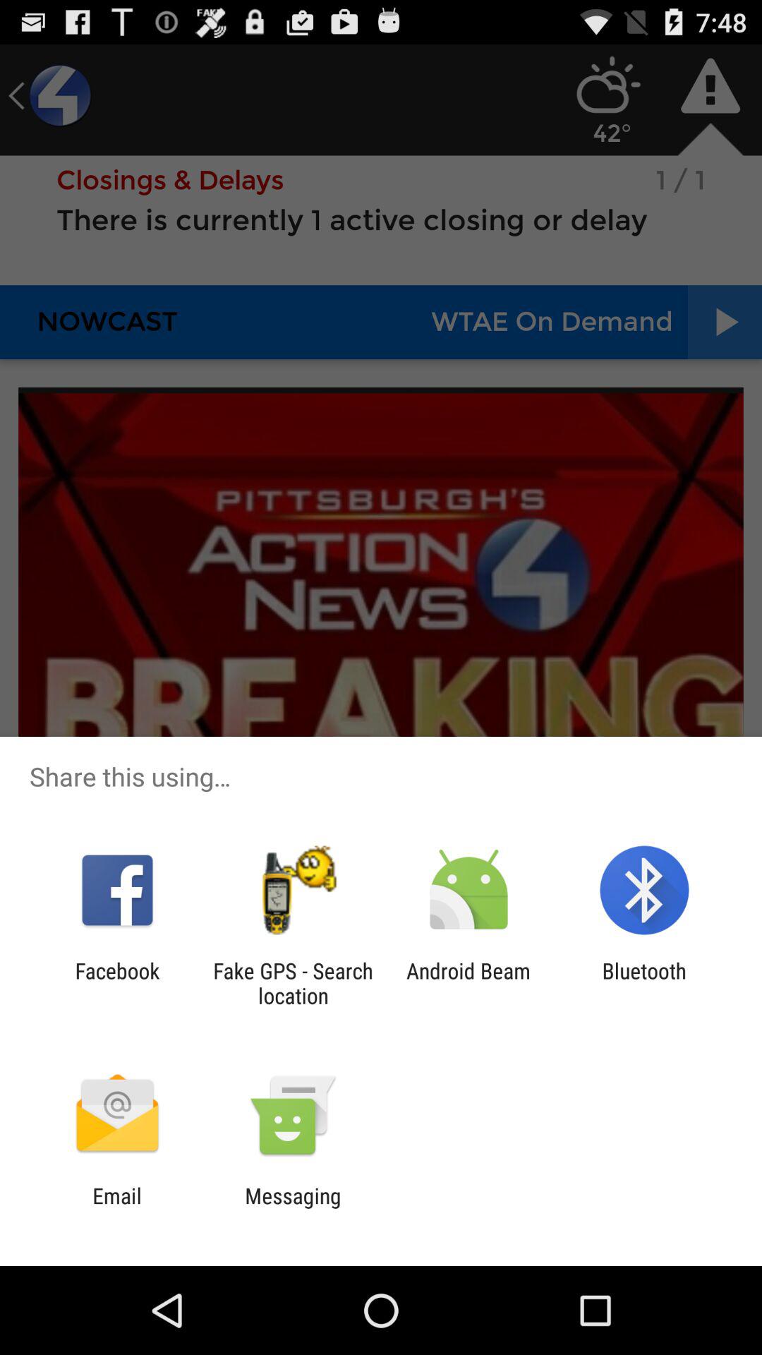  What do you see at coordinates (117, 983) in the screenshot?
I see `turn on the item next to fake gps search icon` at bounding box center [117, 983].